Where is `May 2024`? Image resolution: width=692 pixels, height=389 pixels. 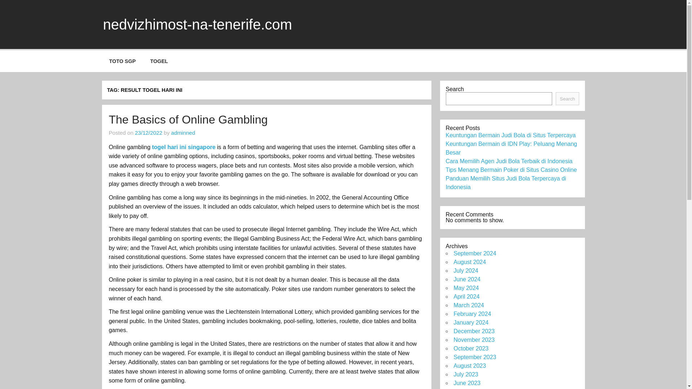
May 2024 is located at coordinates (466, 287).